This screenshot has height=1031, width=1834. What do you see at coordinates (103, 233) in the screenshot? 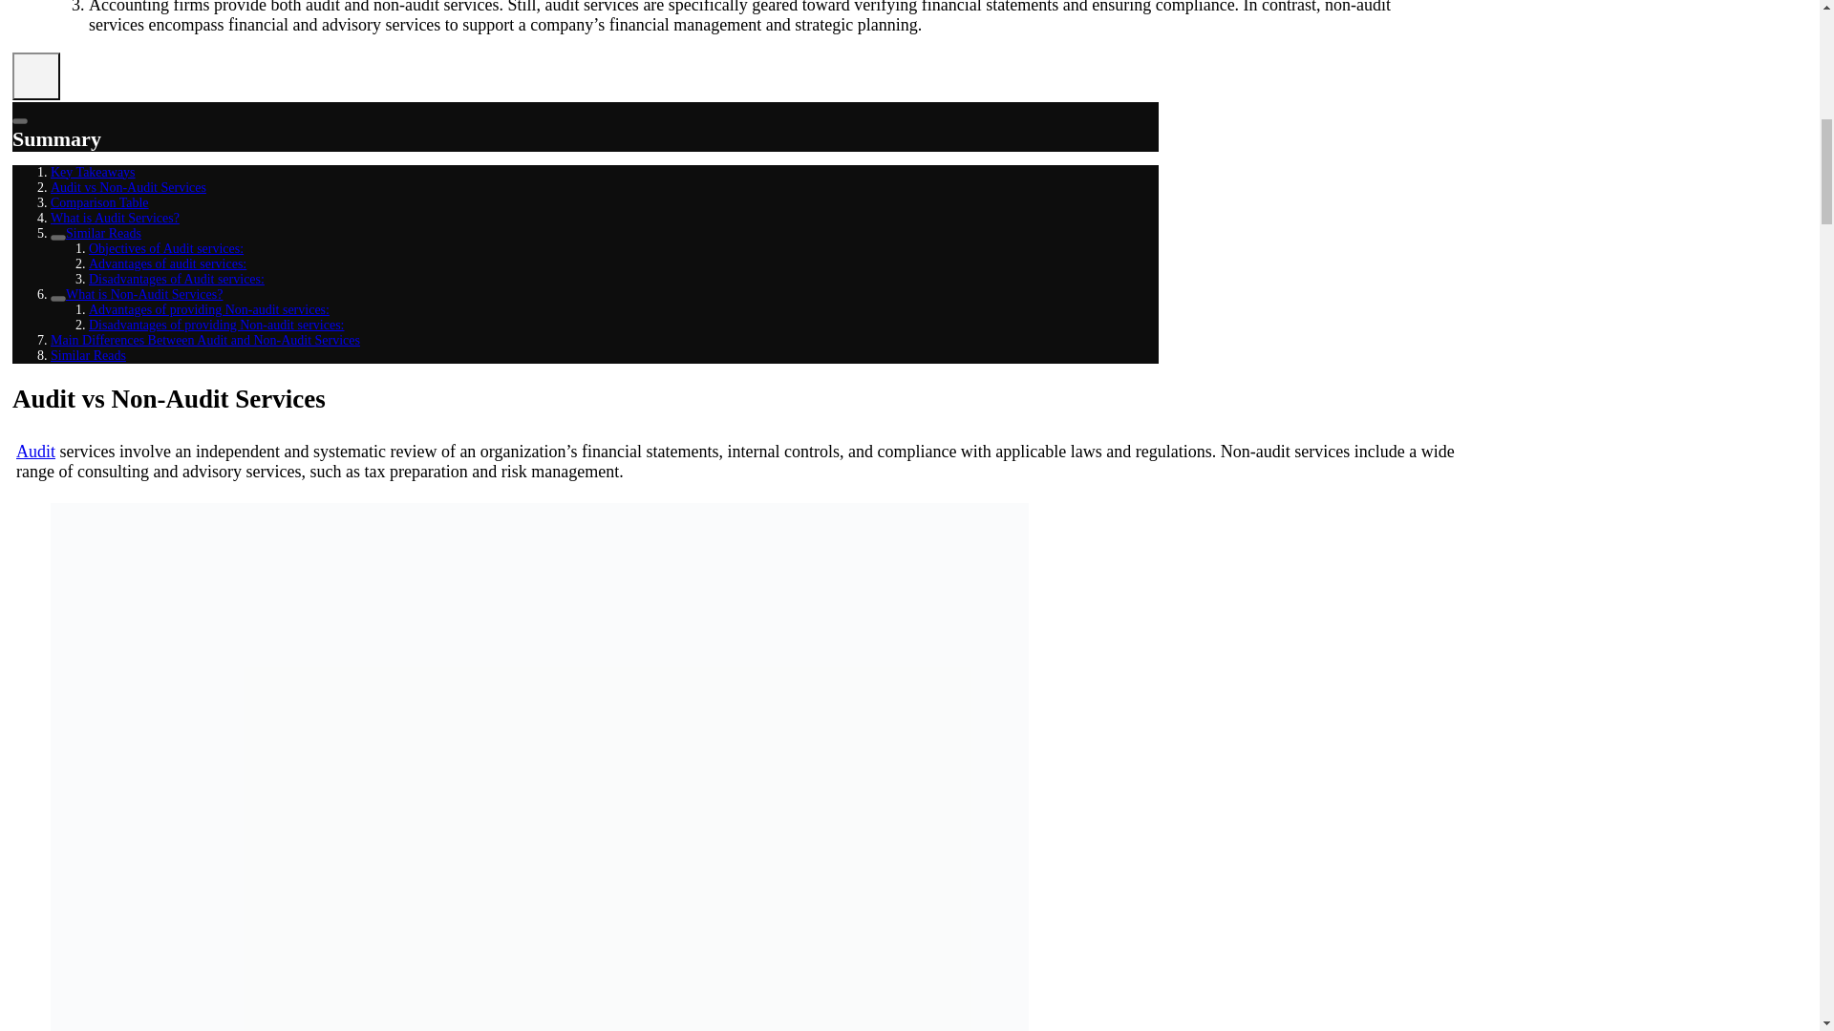
I see `Similar Reads` at bounding box center [103, 233].